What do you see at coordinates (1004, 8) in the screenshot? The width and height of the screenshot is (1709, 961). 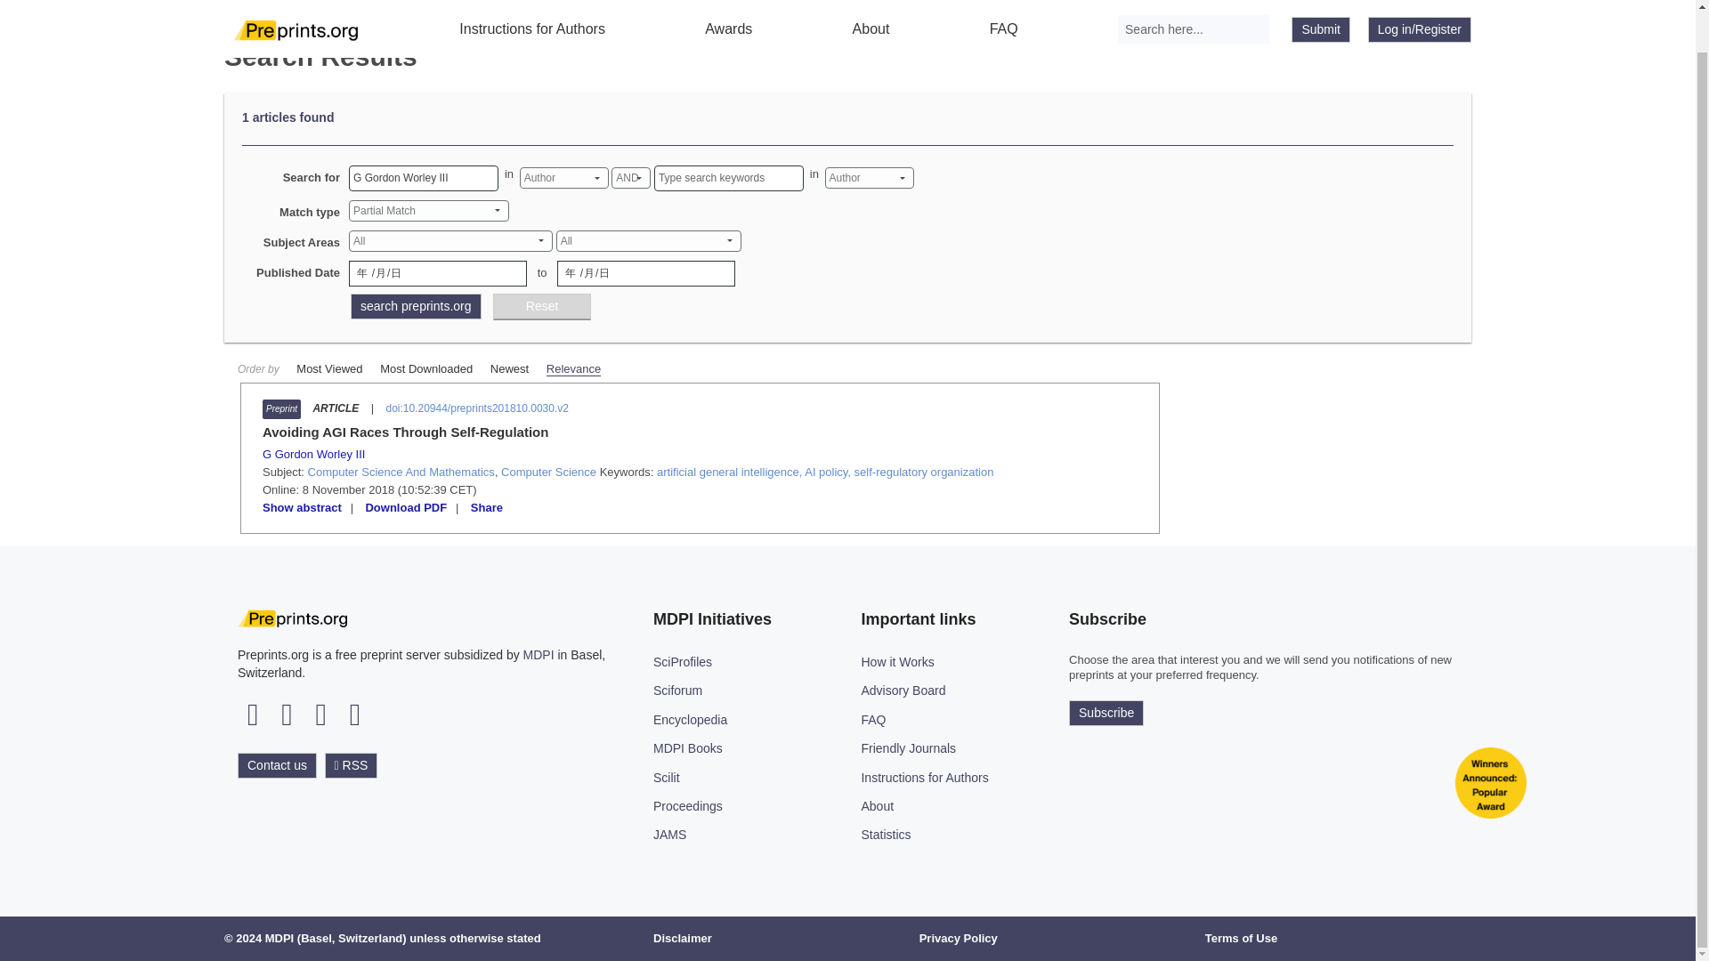 I see `FAQ` at bounding box center [1004, 8].